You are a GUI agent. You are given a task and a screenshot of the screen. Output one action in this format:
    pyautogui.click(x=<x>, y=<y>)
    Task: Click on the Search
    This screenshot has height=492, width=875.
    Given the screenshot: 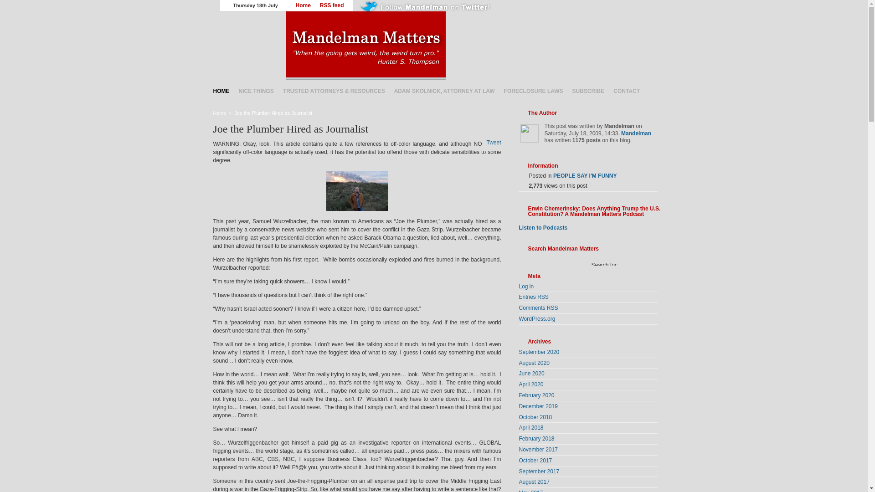 What is the action you would take?
    pyautogui.click(x=601, y=282)
    